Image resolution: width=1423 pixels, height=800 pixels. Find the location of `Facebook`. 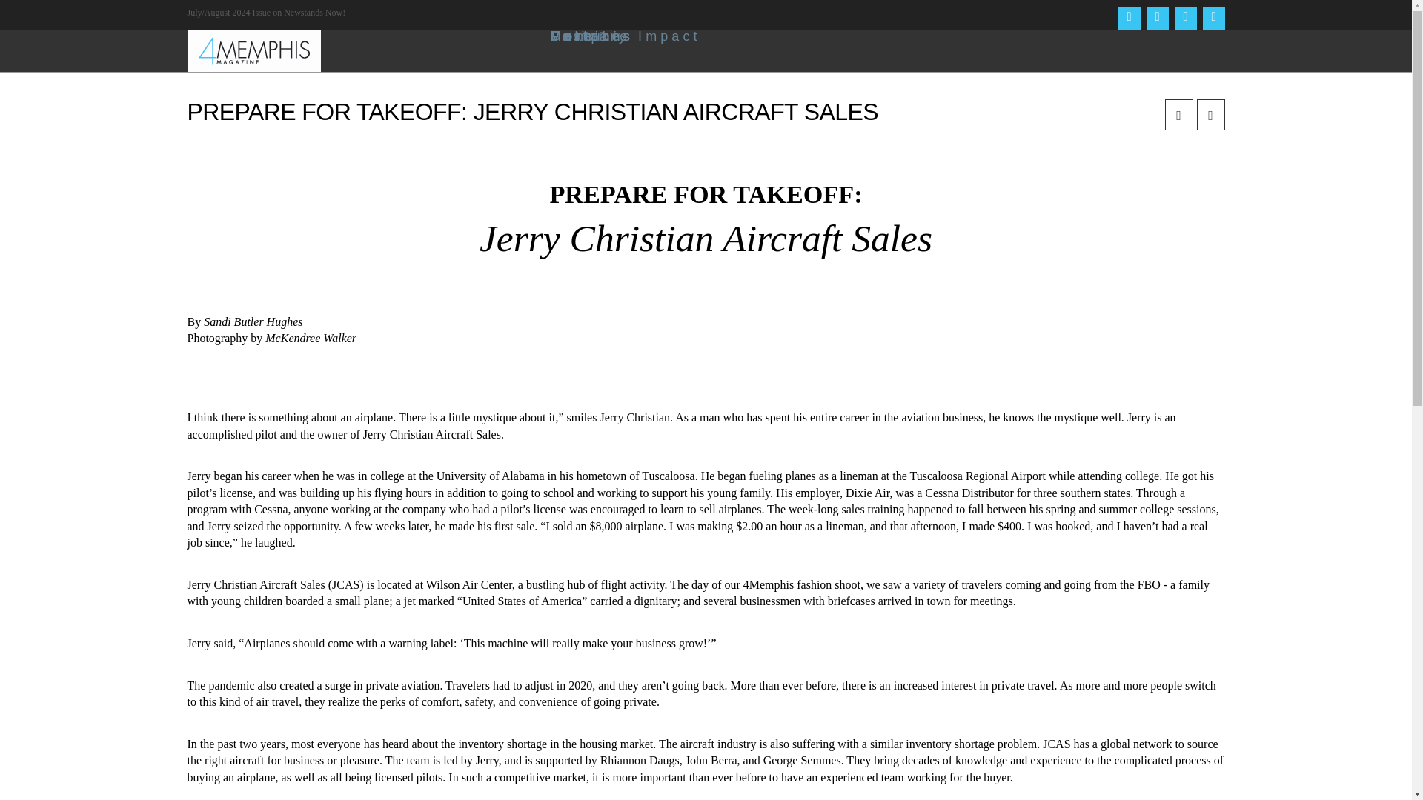

Facebook is located at coordinates (1128, 18).